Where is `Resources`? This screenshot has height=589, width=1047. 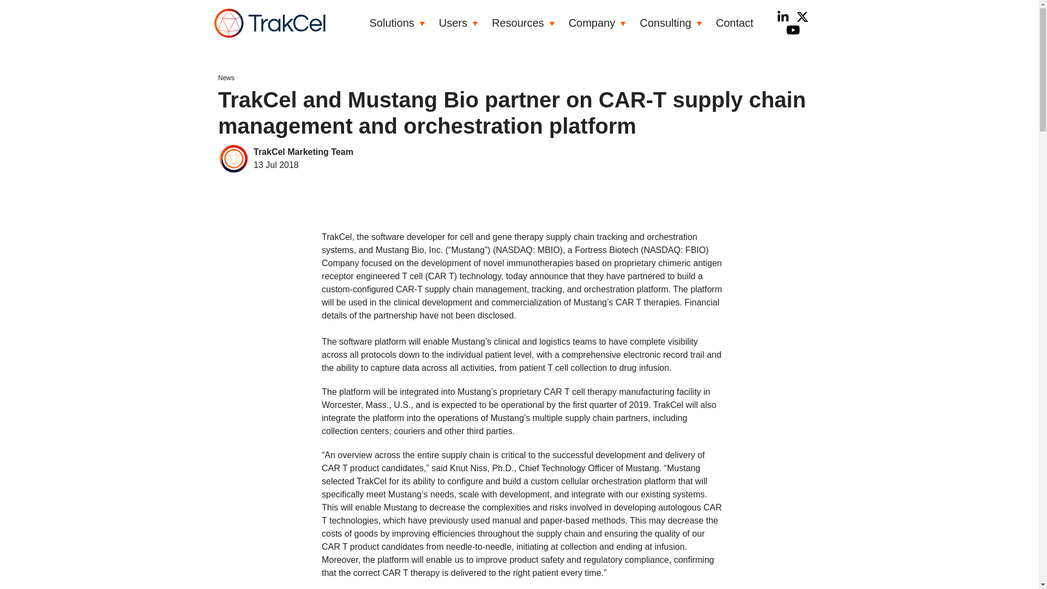
Resources is located at coordinates (518, 23).